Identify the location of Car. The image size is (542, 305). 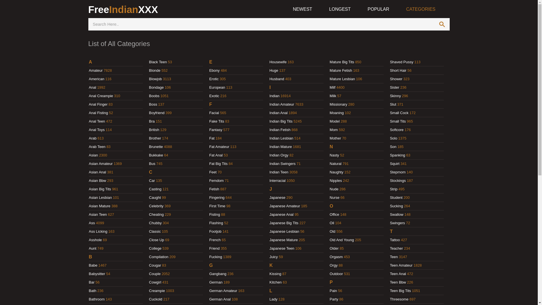
(152, 181).